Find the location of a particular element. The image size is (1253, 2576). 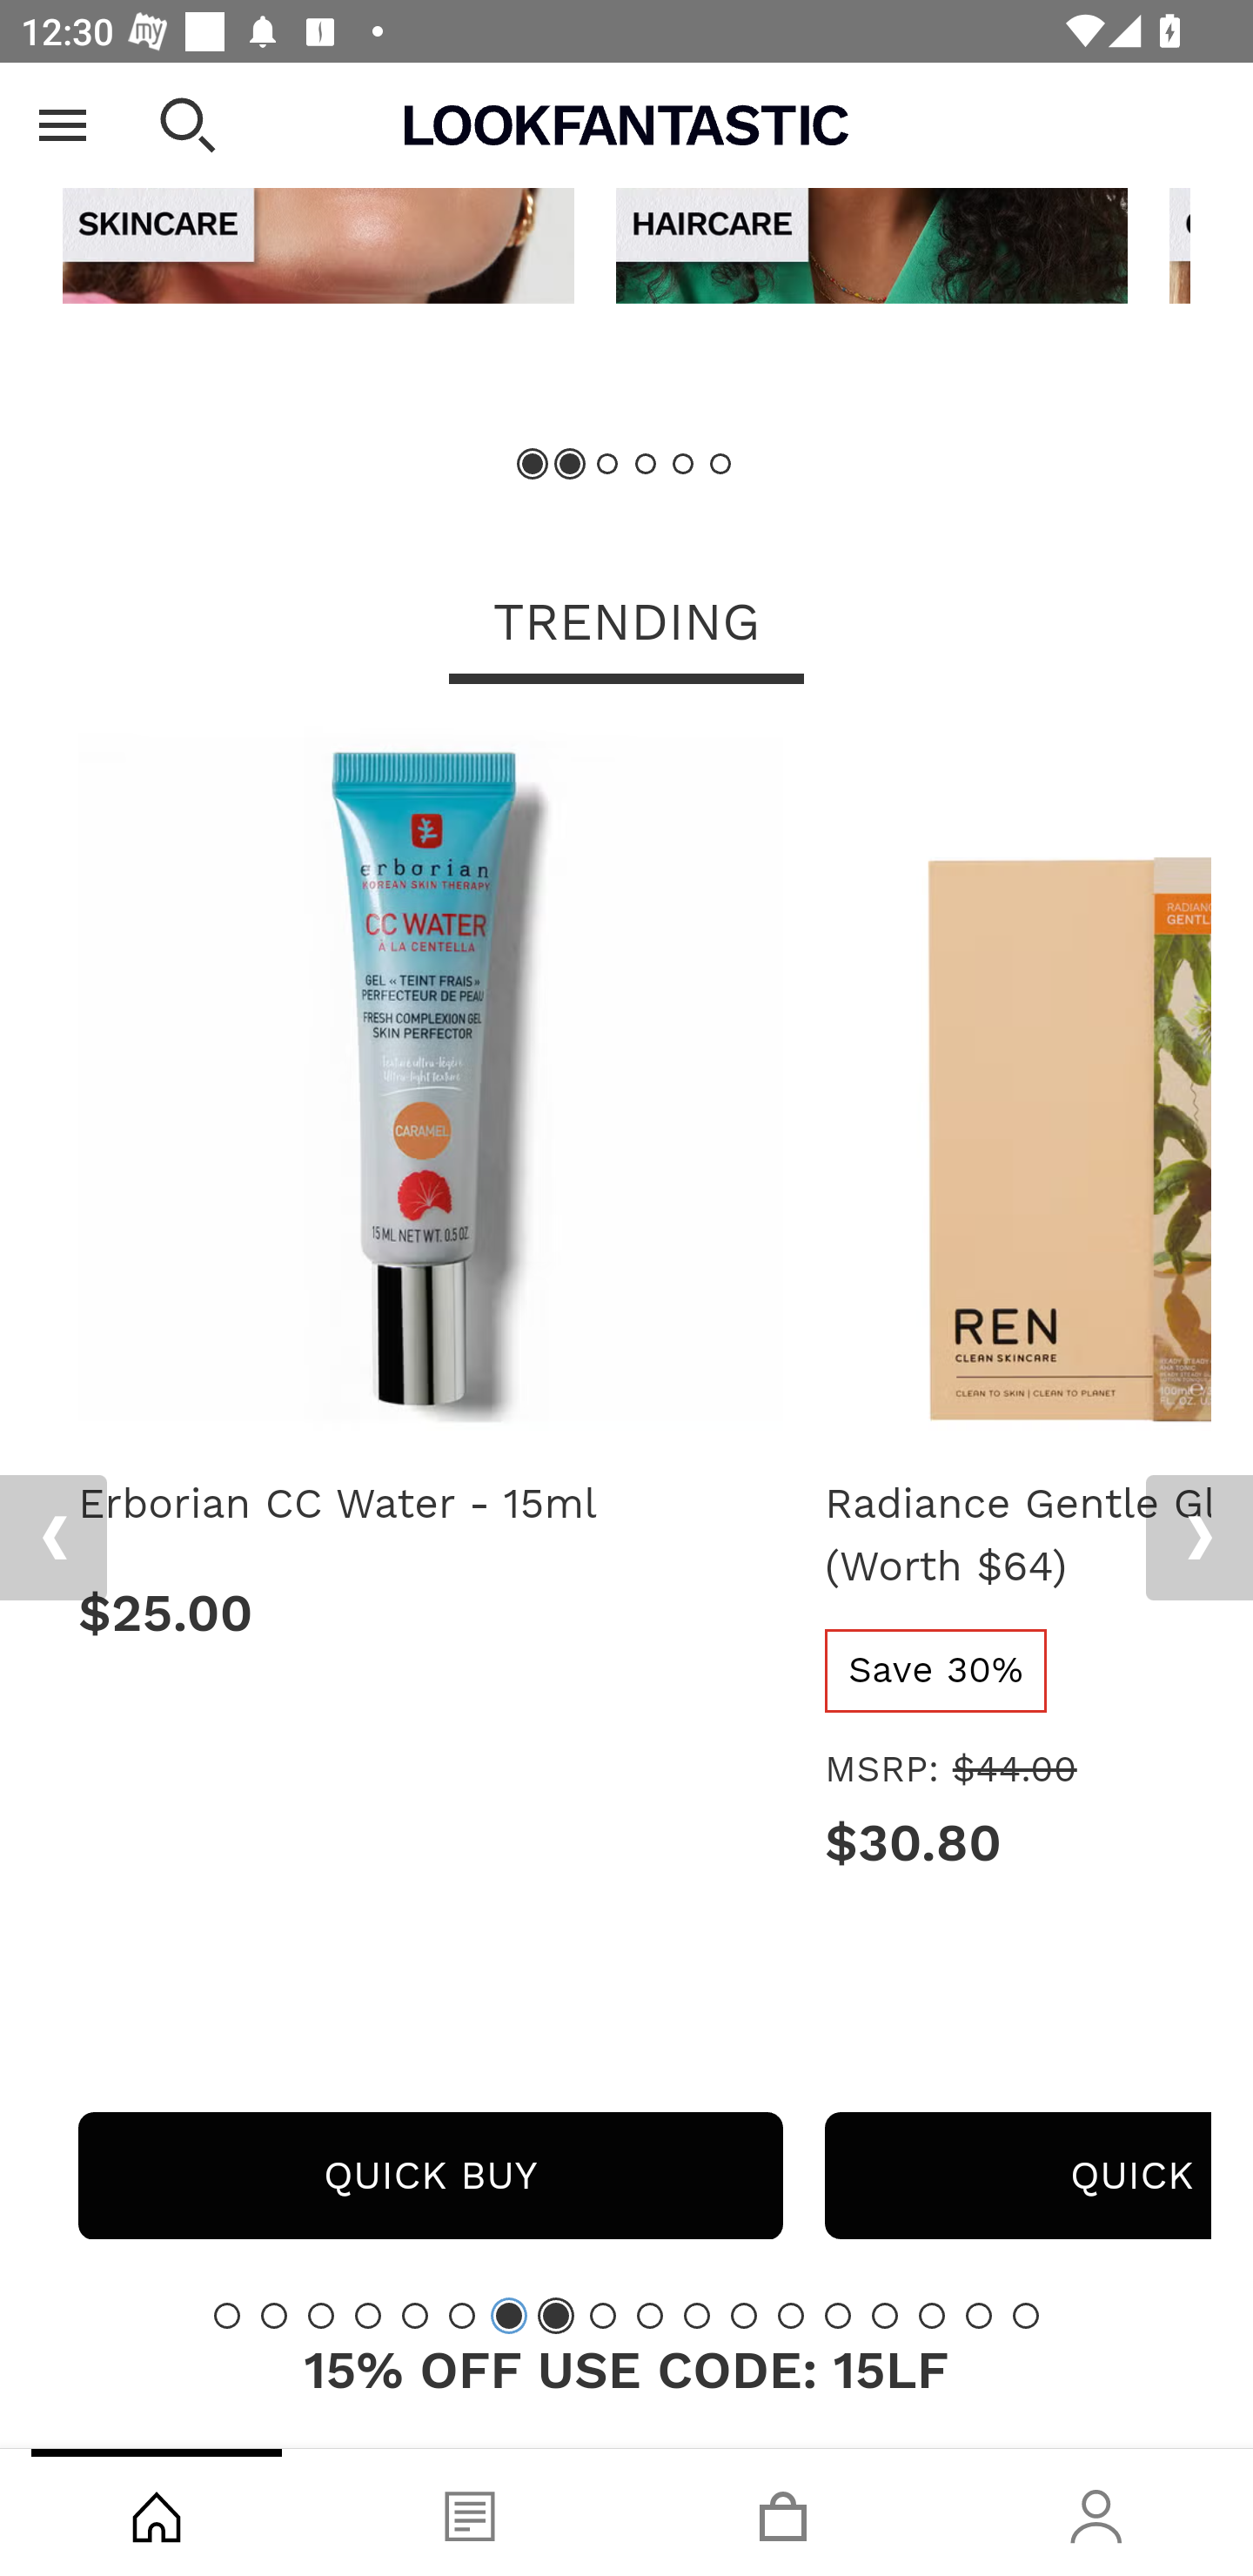

Slide 2 is located at coordinates (273, 2317).